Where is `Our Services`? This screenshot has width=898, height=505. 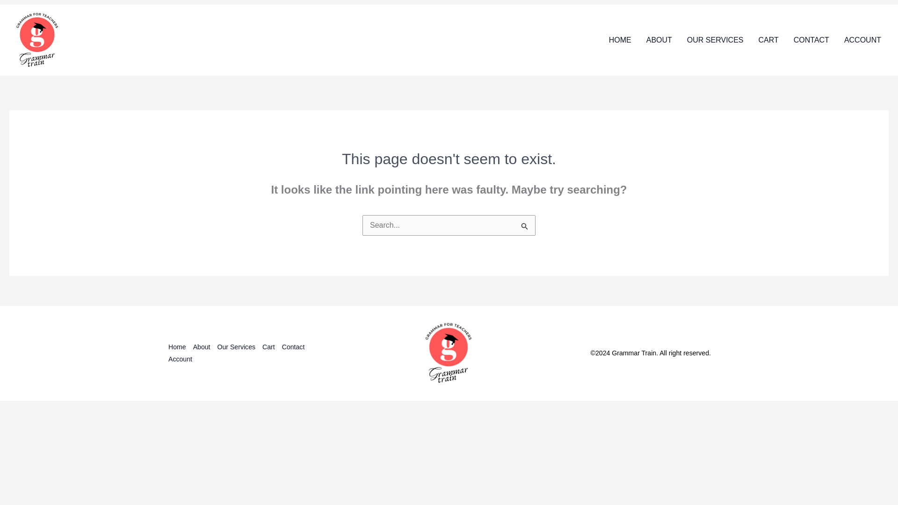 Our Services is located at coordinates (240, 347).